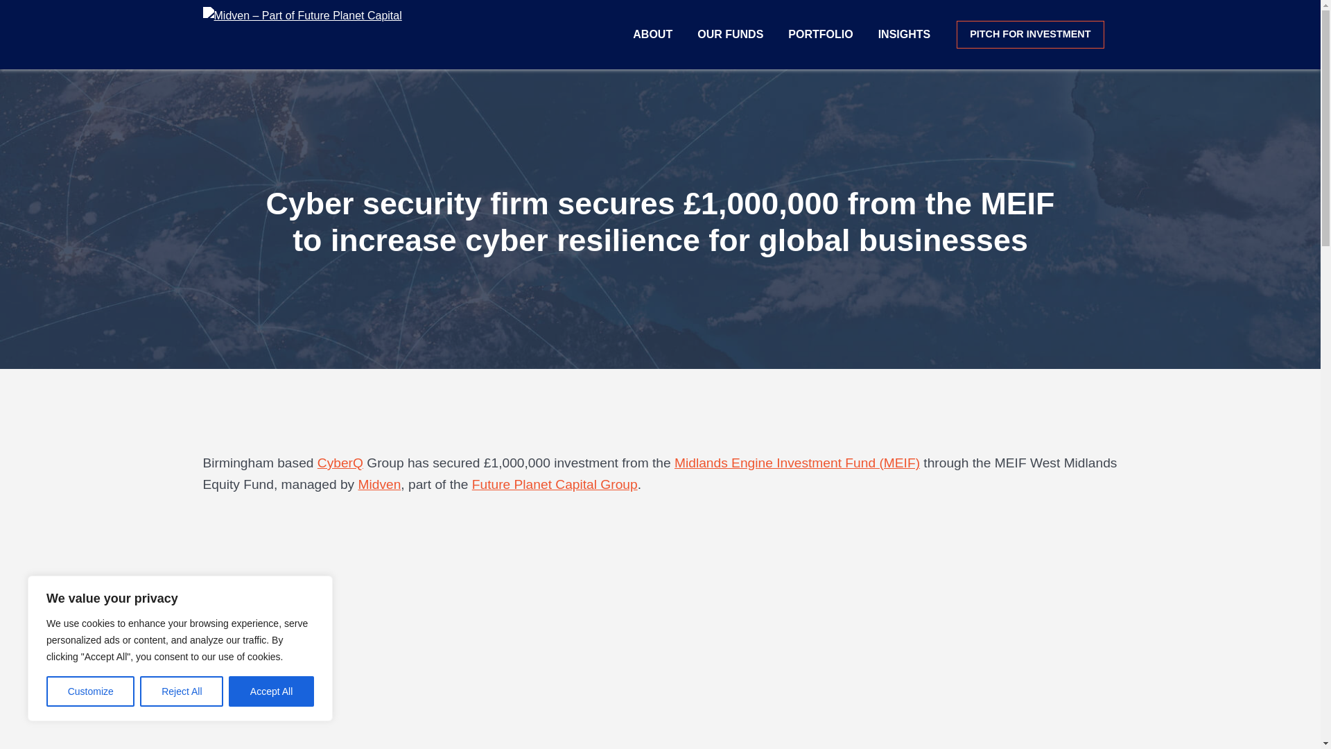  Describe the element at coordinates (821, 35) in the screenshot. I see `PORTFOLIO` at that location.